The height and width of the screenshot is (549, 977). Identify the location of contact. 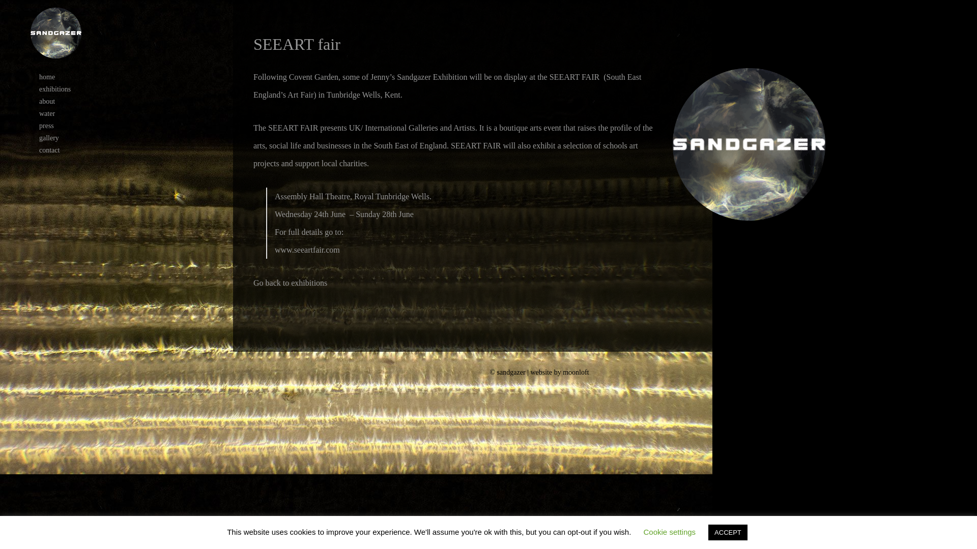
(55, 150).